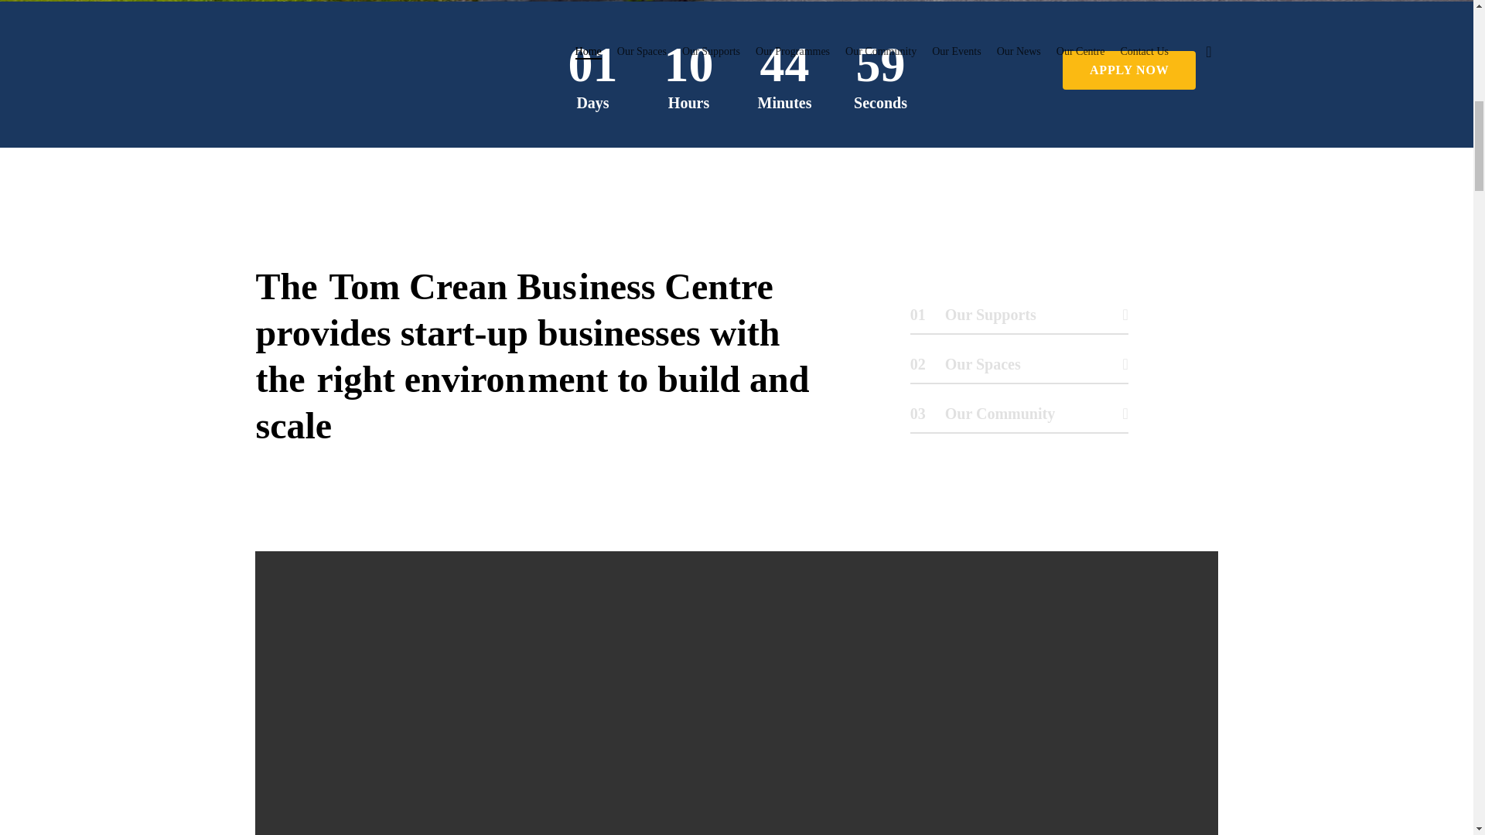 The width and height of the screenshot is (1485, 835). What do you see at coordinates (1019, 417) in the screenshot?
I see `03     Our Community` at bounding box center [1019, 417].